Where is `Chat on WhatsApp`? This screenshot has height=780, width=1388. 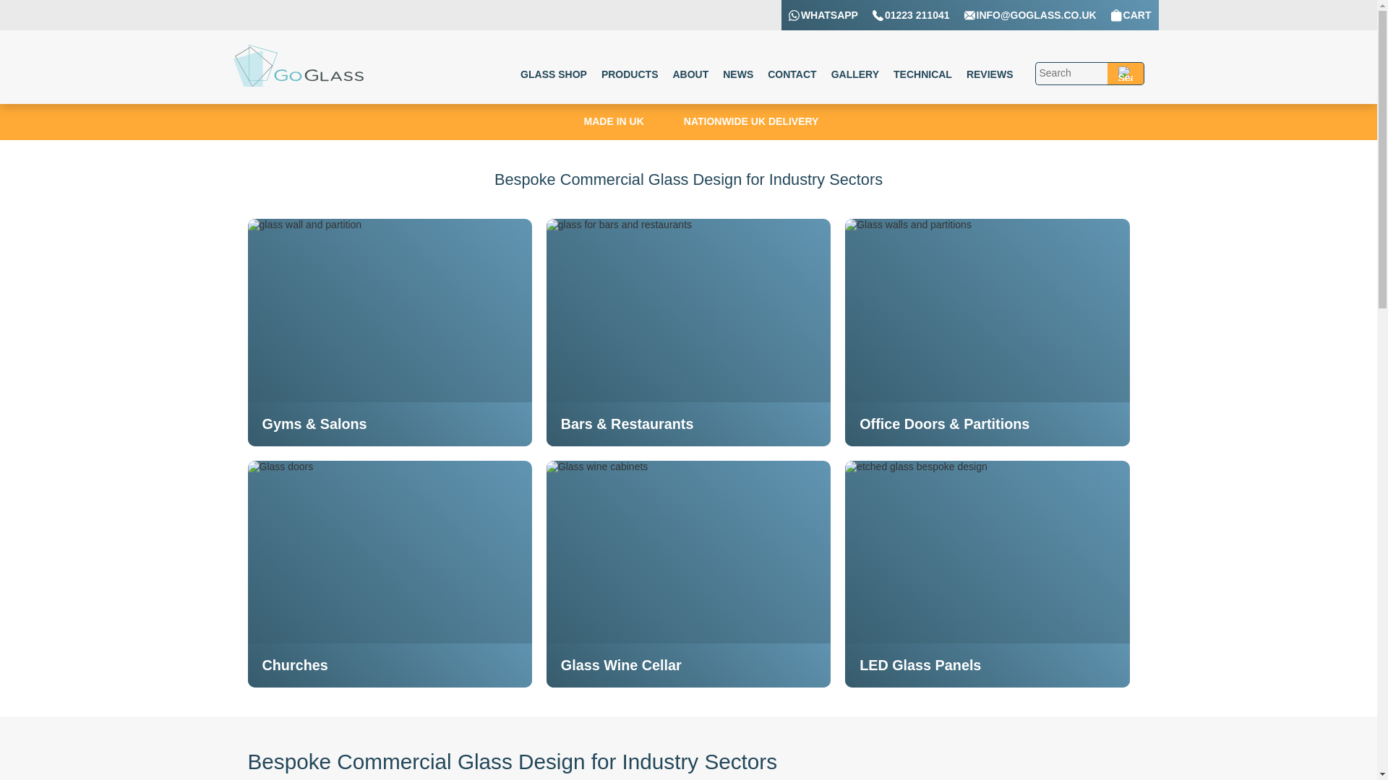
Chat on WhatsApp is located at coordinates (823, 14).